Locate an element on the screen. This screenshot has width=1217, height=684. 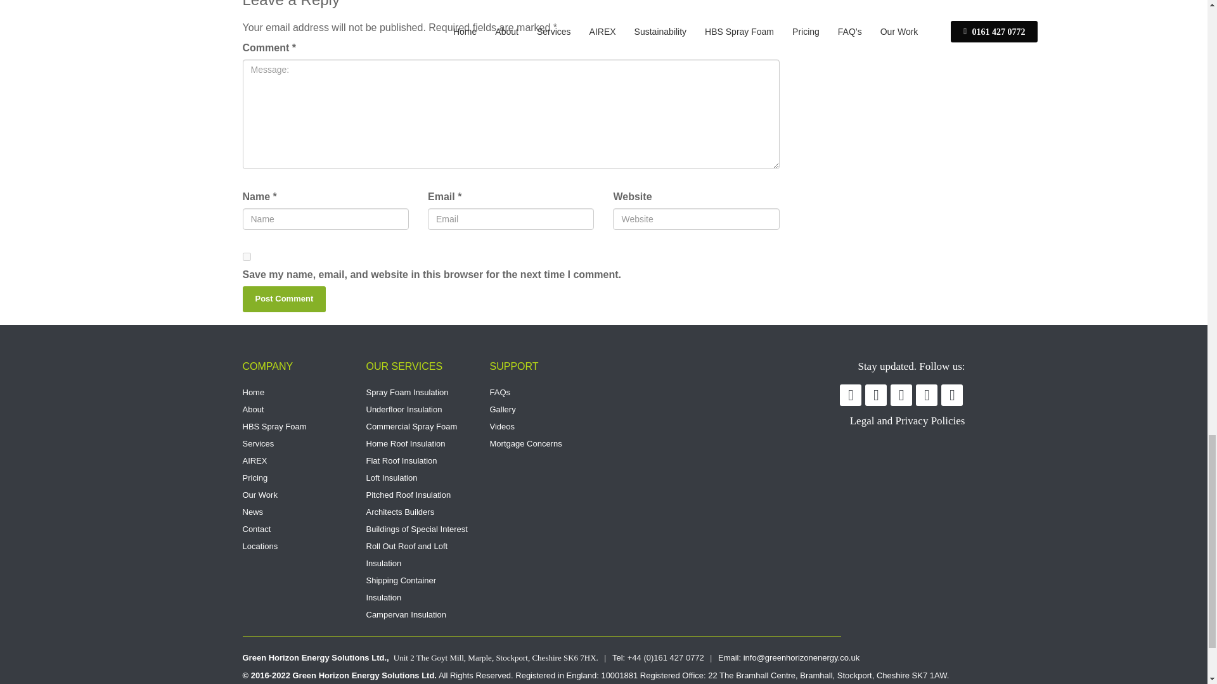
Twitter is located at coordinates (851, 395).